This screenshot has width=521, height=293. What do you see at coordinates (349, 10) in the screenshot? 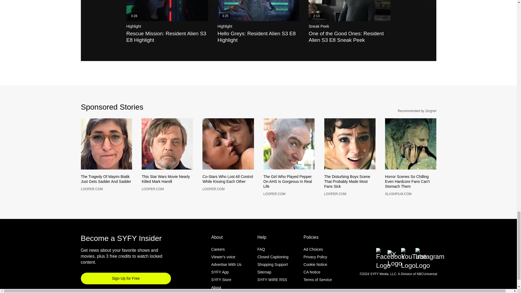
I see `One of the Good Ones: Resident Alien S3 E8 Sneak Peek` at bounding box center [349, 10].